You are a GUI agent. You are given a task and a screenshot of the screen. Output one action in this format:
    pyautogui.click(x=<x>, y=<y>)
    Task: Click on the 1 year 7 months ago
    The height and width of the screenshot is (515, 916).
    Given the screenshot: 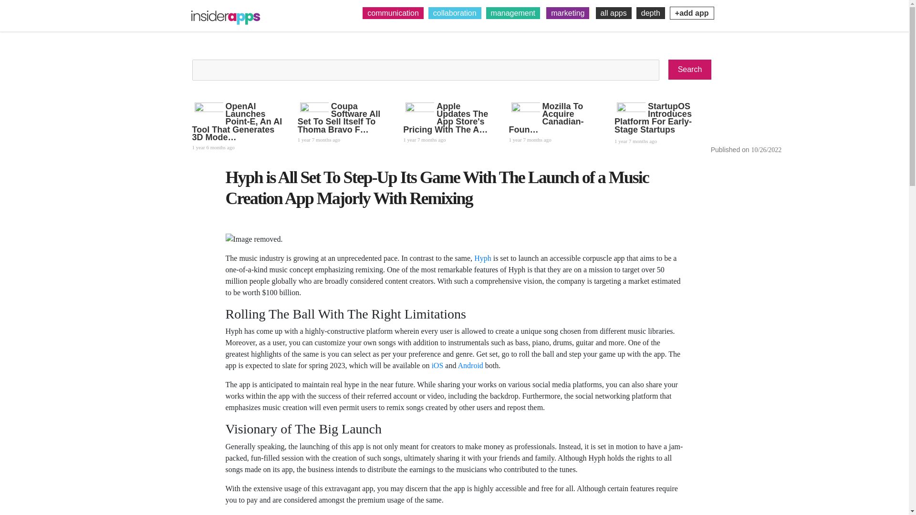 What is the action you would take?
    pyautogui.click(x=343, y=138)
    